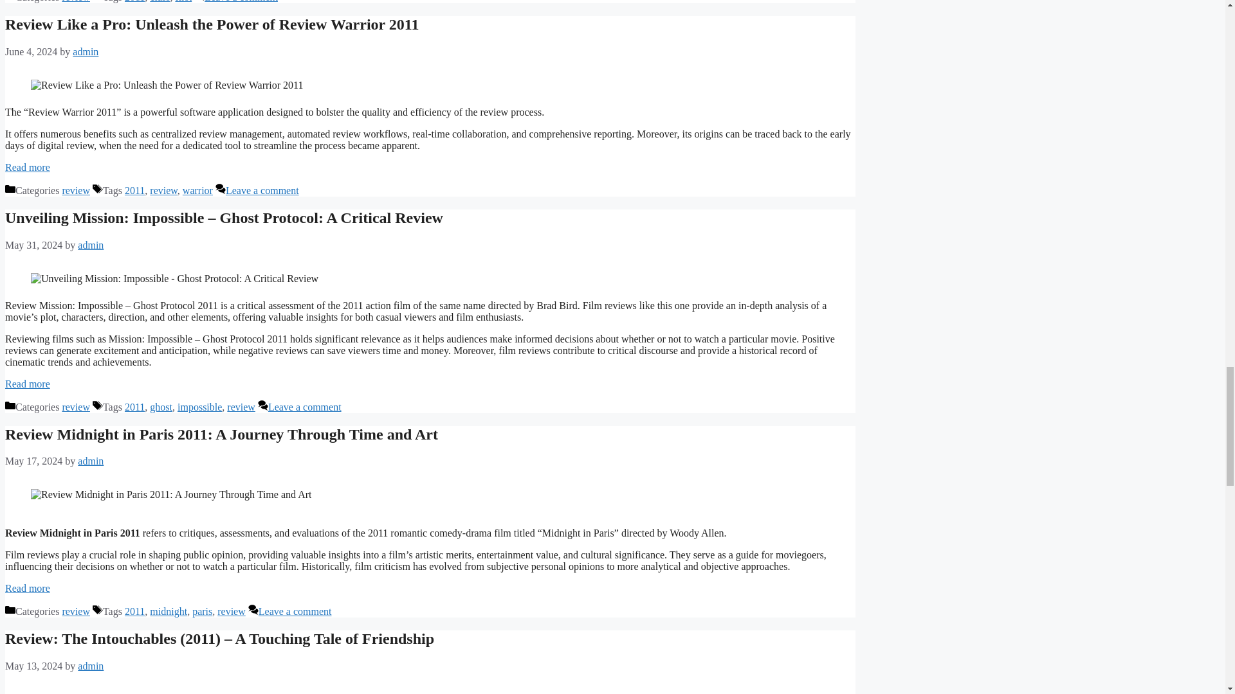 The width and height of the screenshot is (1235, 694). Describe the element at coordinates (27, 383) in the screenshot. I see `Read more` at that location.